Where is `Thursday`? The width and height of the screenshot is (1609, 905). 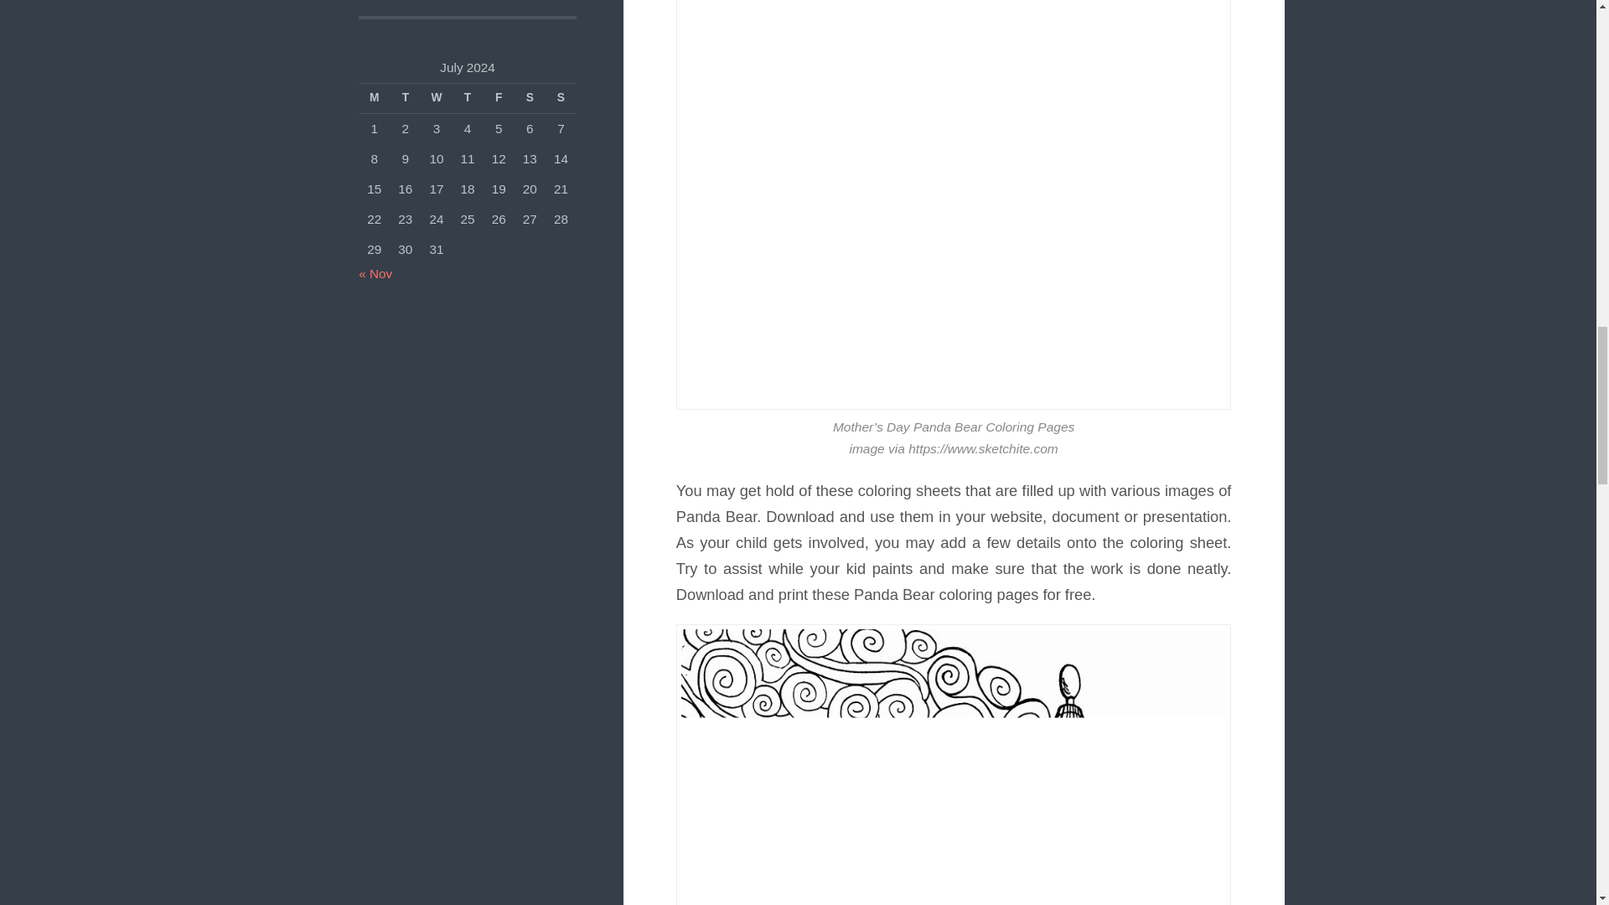
Thursday is located at coordinates (468, 99).